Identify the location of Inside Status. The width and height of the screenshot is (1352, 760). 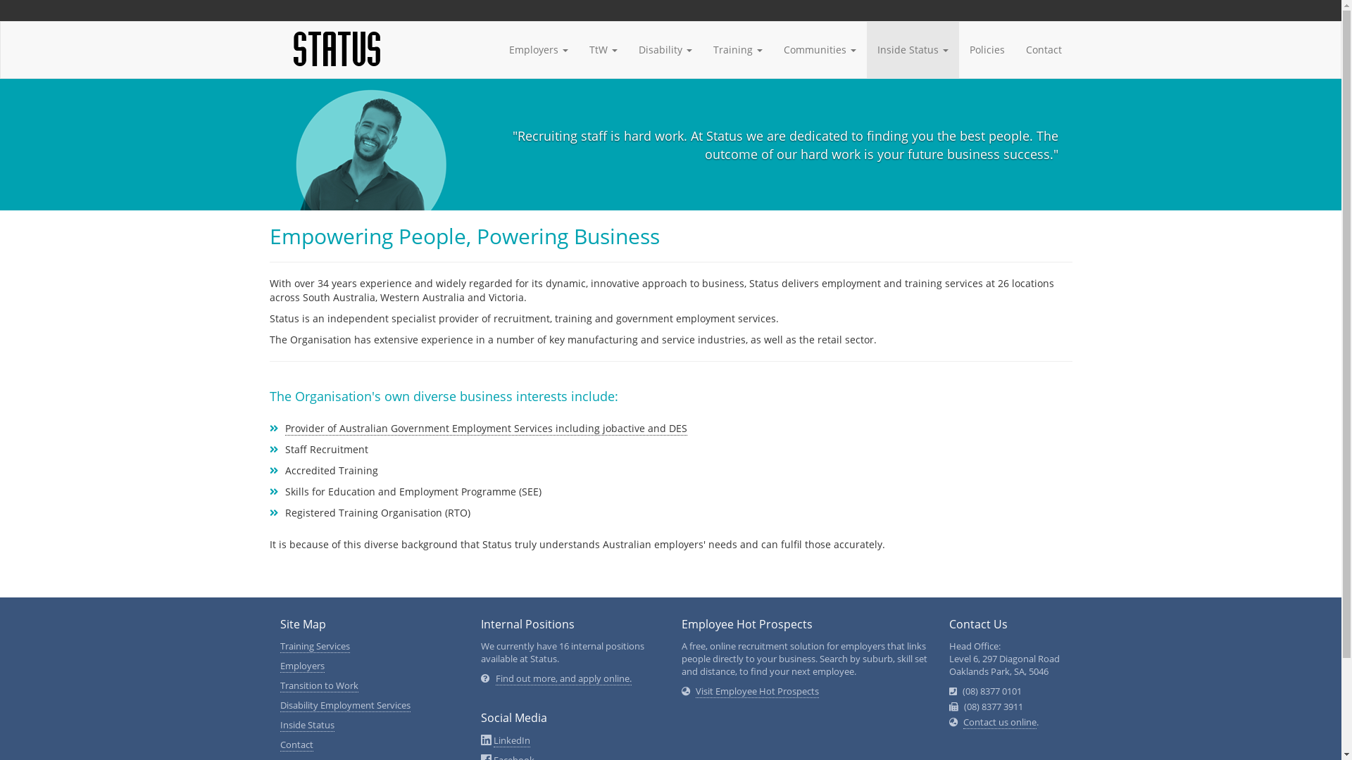
(913, 50).